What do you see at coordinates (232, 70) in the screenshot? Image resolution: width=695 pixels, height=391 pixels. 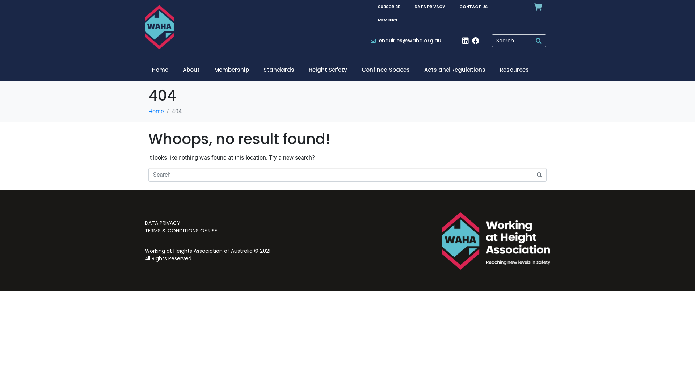 I see `Membership` at bounding box center [232, 70].